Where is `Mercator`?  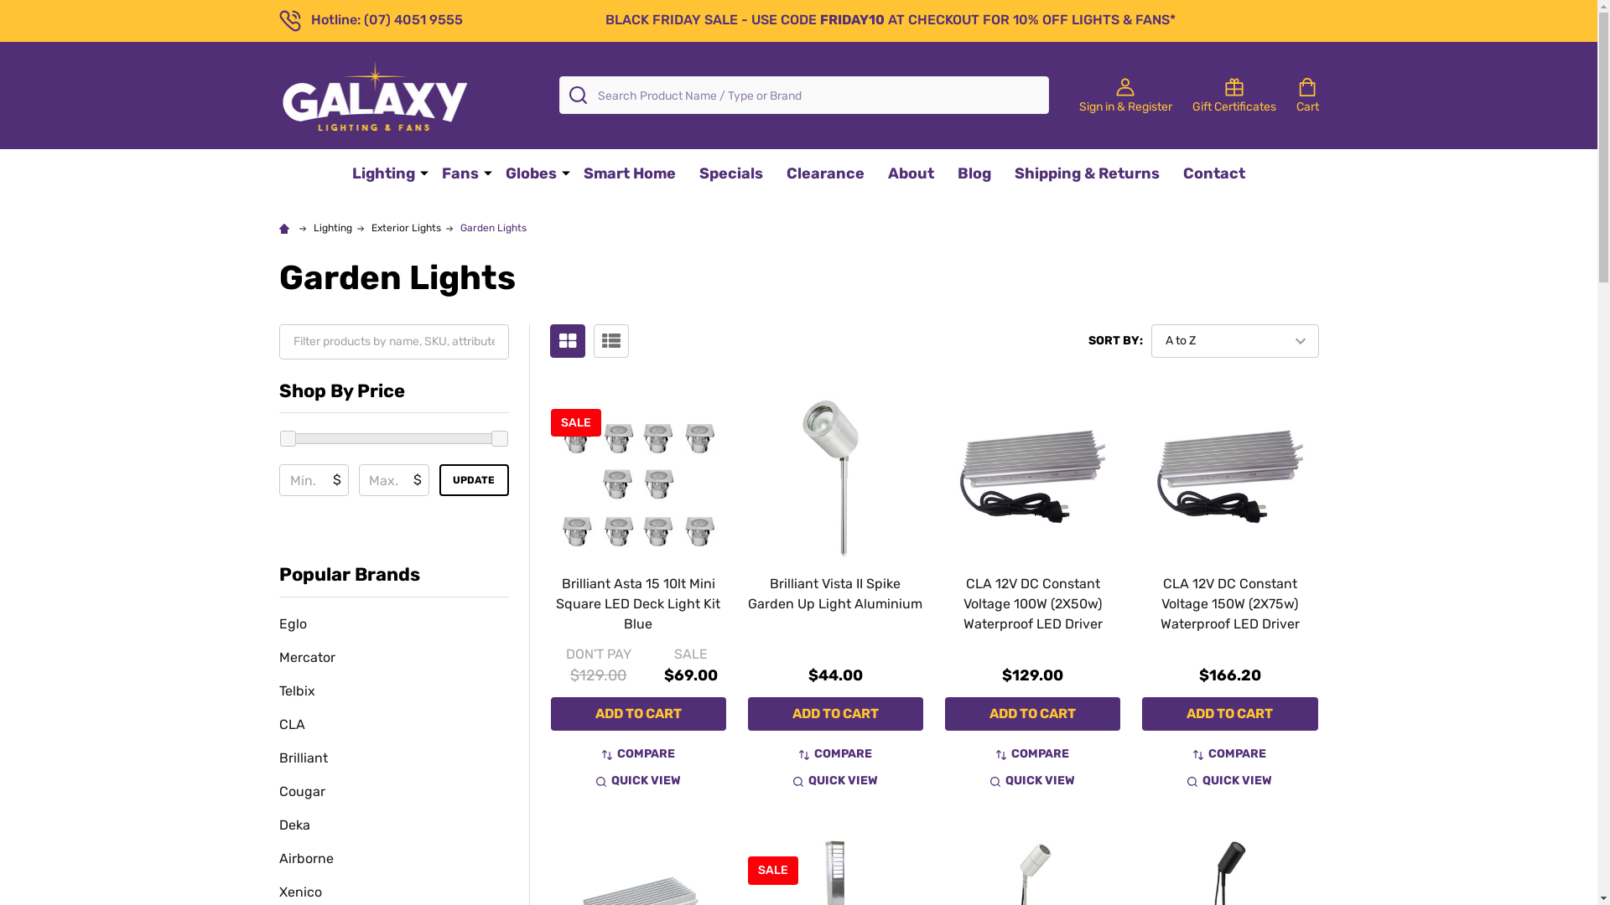
Mercator is located at coordinates (393, 658).